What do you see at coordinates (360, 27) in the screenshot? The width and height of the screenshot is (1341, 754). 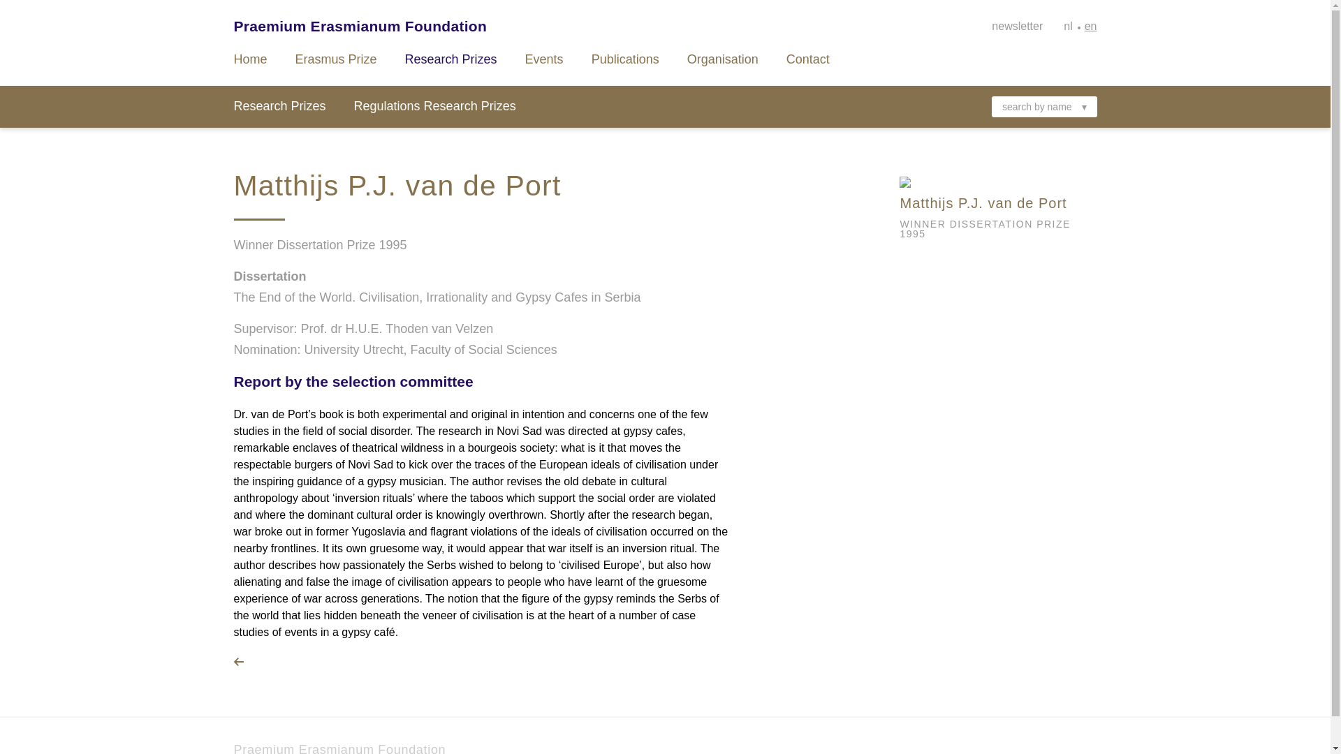 I see `Praemium Erasmianum Foundation` at bounding box center [360, 27].